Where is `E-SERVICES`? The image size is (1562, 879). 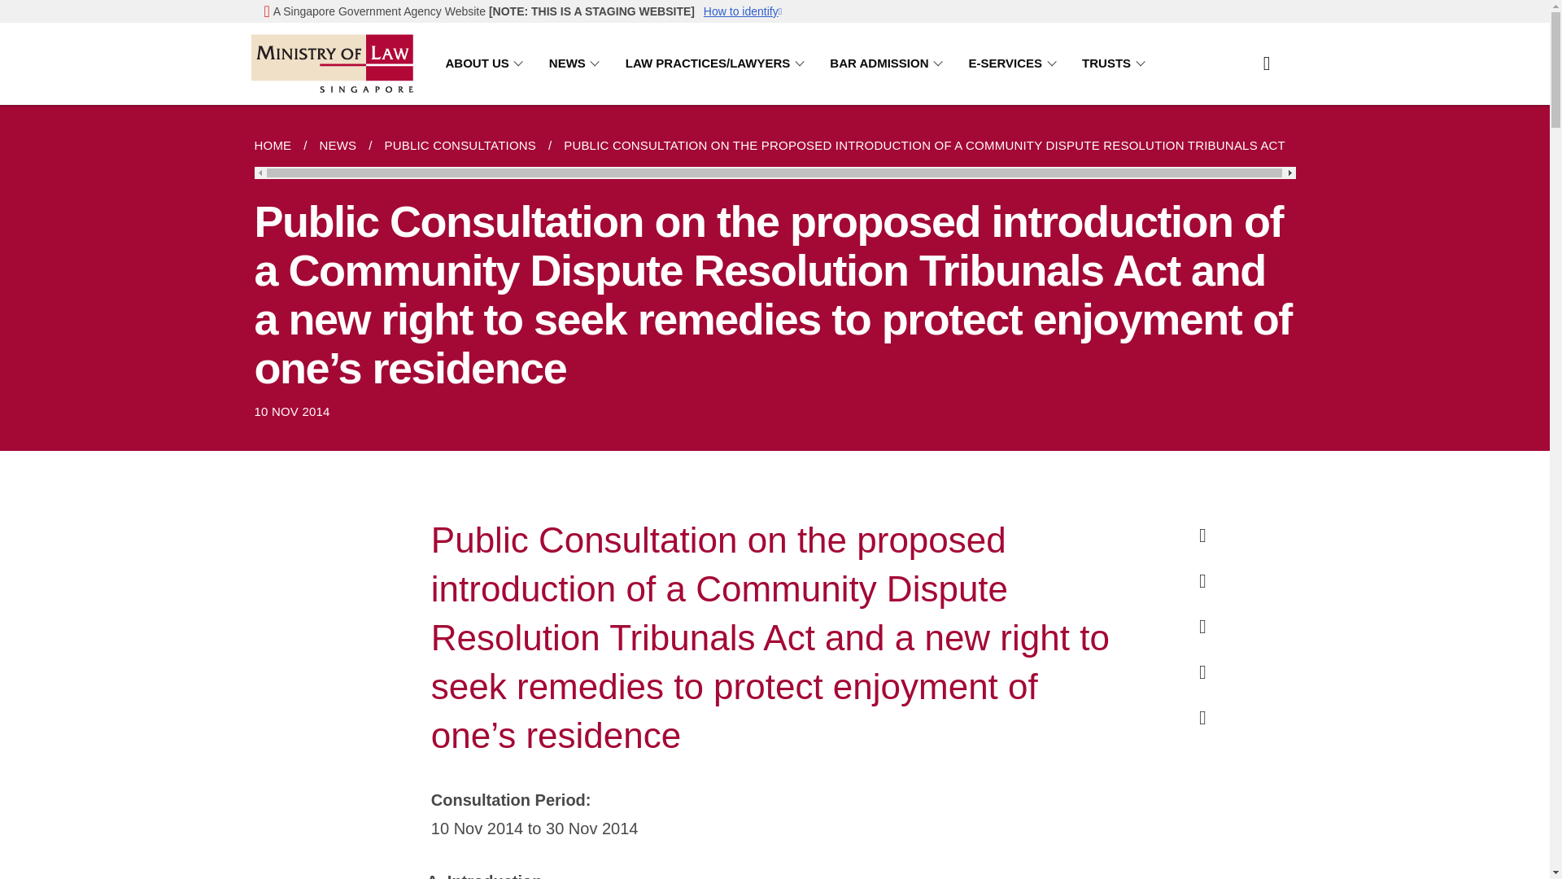
E-SERVICES is located at coordinates (1015, 63).